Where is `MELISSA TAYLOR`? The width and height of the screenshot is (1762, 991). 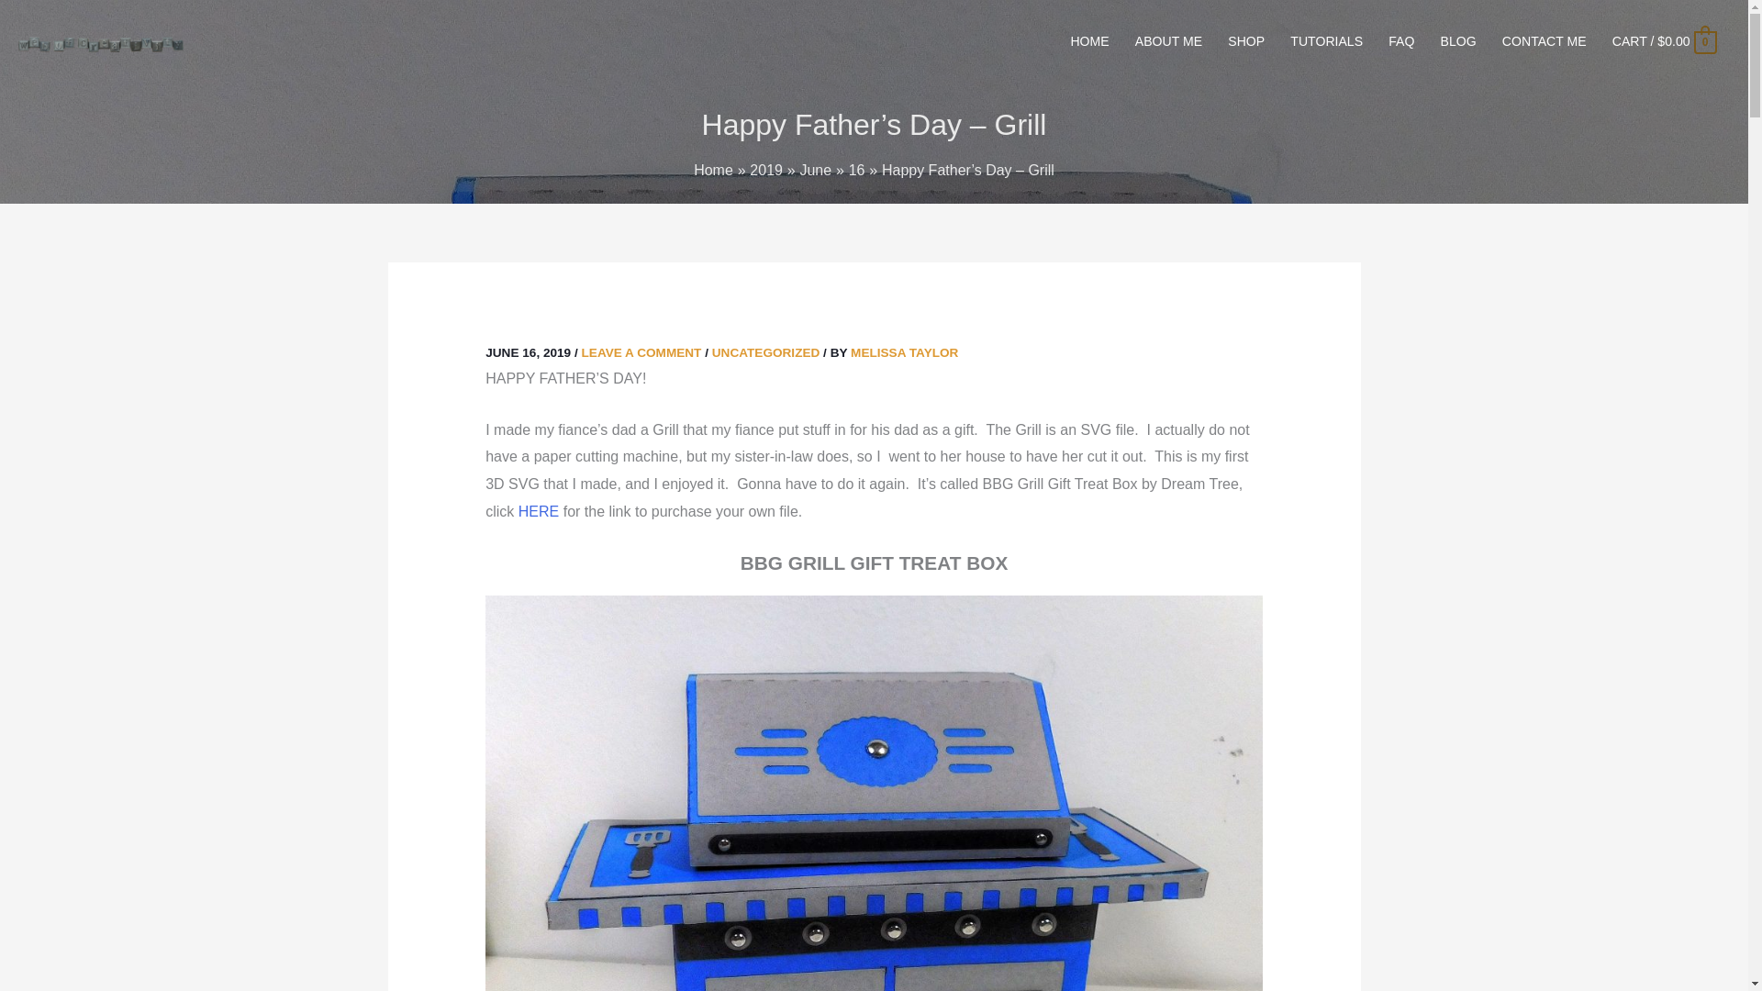 MELISSA TAYLOR is located at coordinates (905, 352).